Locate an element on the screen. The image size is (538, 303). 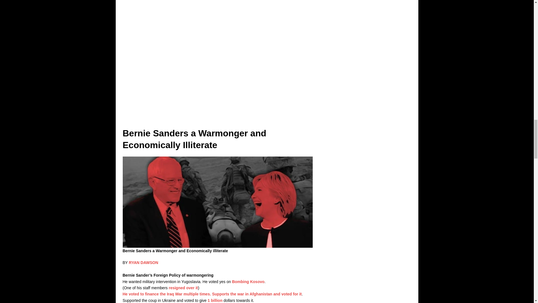
RYAN DAWSON is located at coordinates (143, 262).